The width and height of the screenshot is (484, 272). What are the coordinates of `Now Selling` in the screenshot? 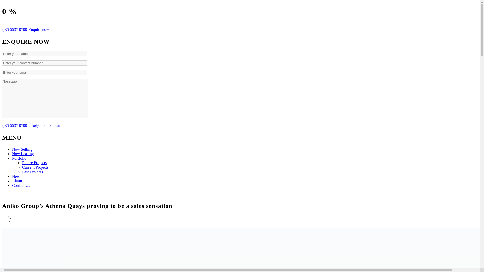 It's located at (22, 149).